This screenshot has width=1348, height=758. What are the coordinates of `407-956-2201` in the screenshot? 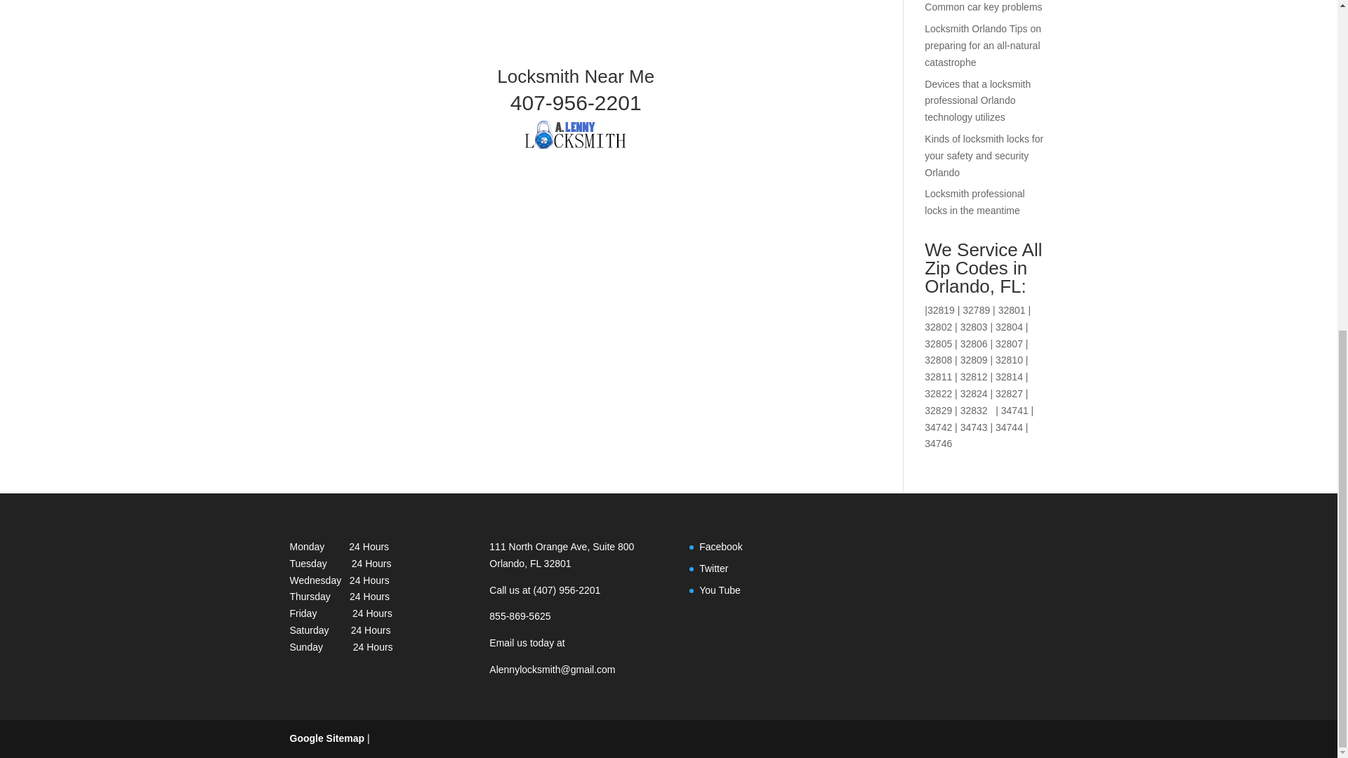 It's located at (576, 102).